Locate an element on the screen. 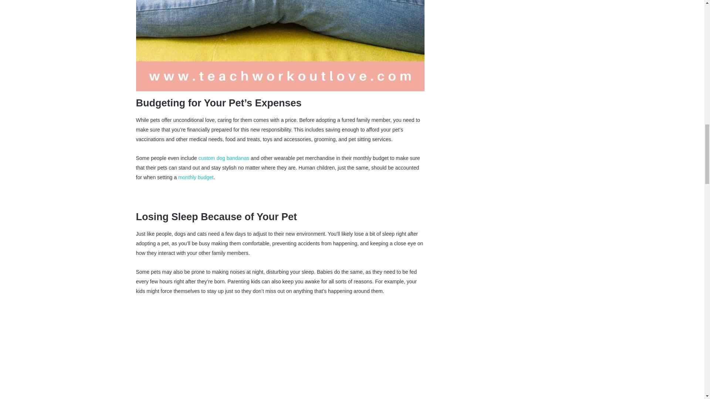  monthly budget is located at coordinates (196, 177).